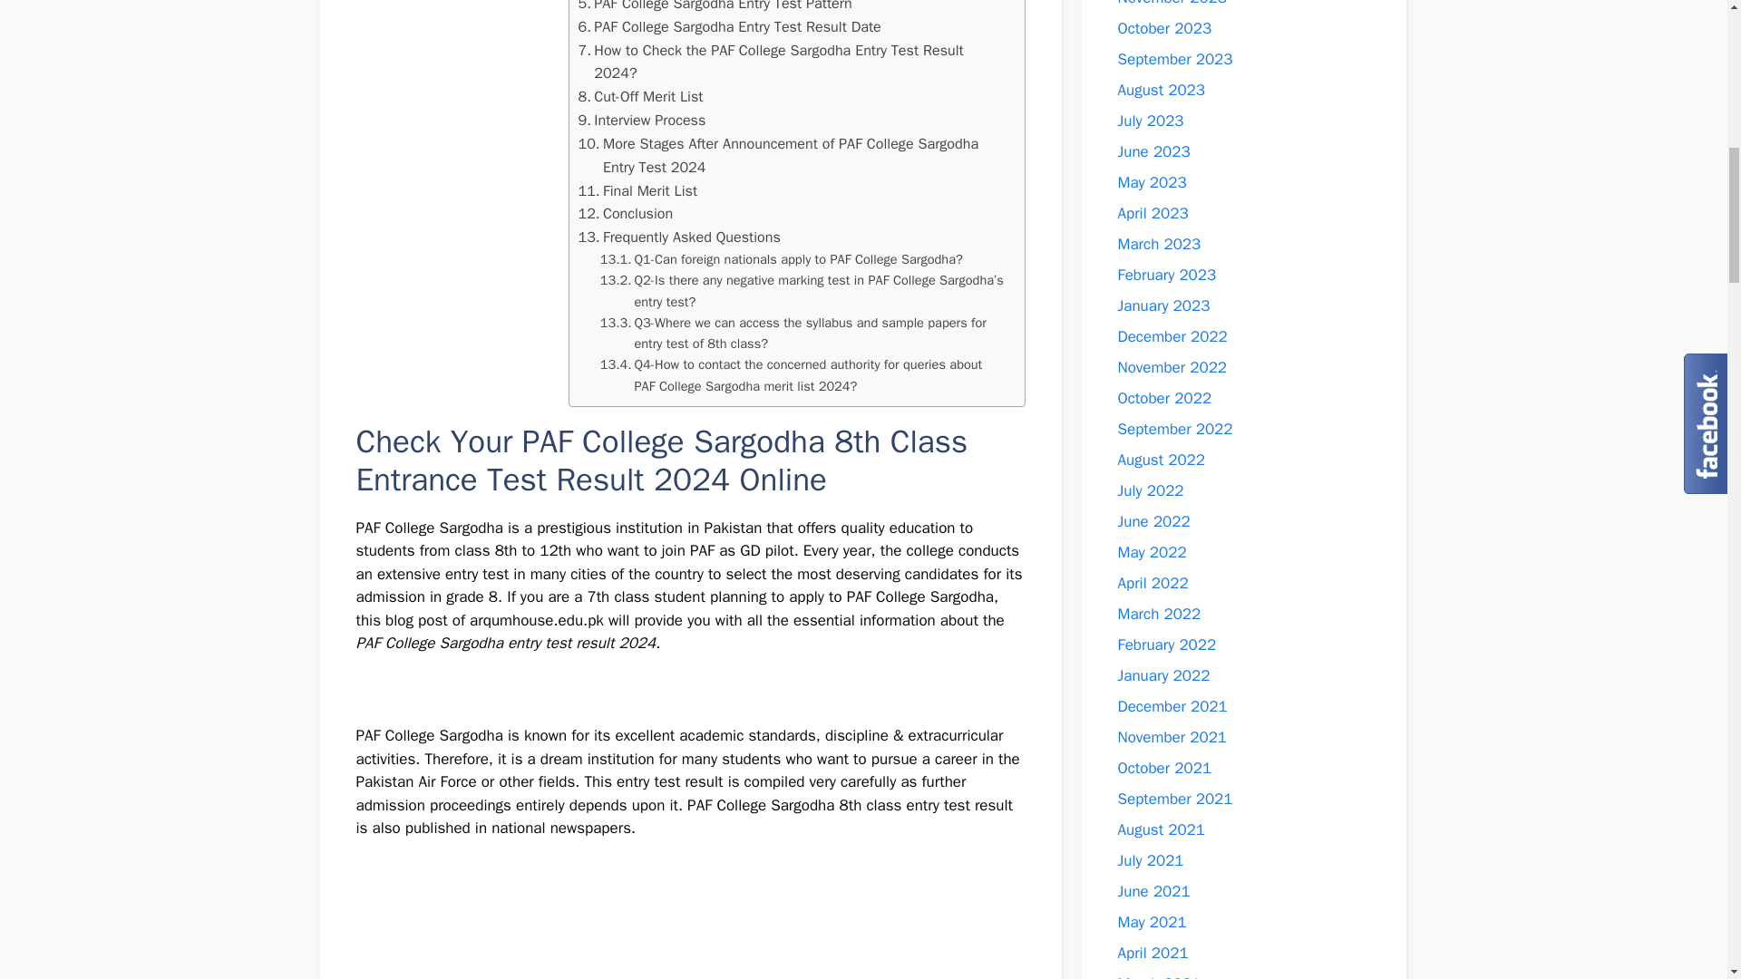 Image resolution: width=1741 pixels, height=979 pixels. Describe the element at coordinates (729, 27) in the screenshot. I see `PAF College Sargodha Entry Test Result Date` at that location.